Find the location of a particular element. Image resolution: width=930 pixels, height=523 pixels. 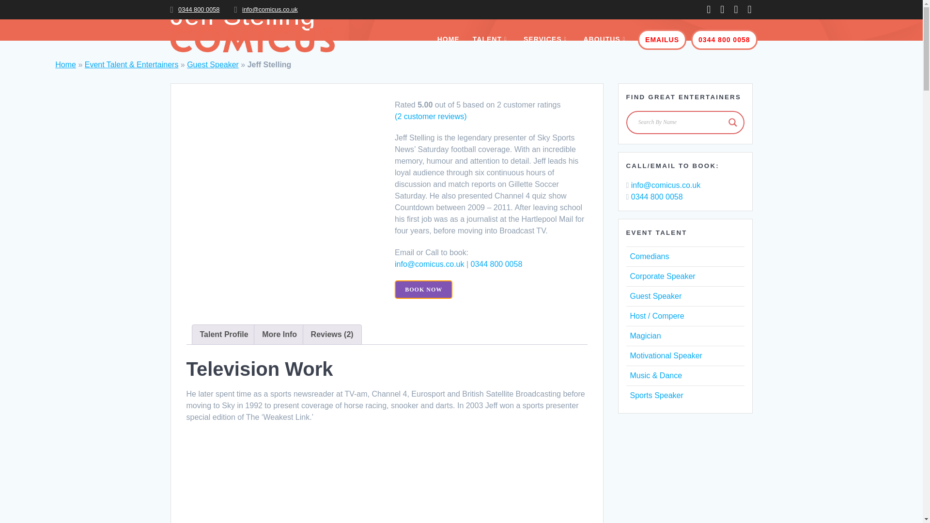

HOME is located at coordinates (448, 39).